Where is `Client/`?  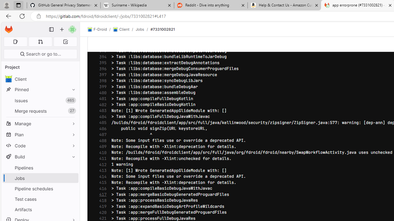
Client/ is located at coordinates (124, 29).